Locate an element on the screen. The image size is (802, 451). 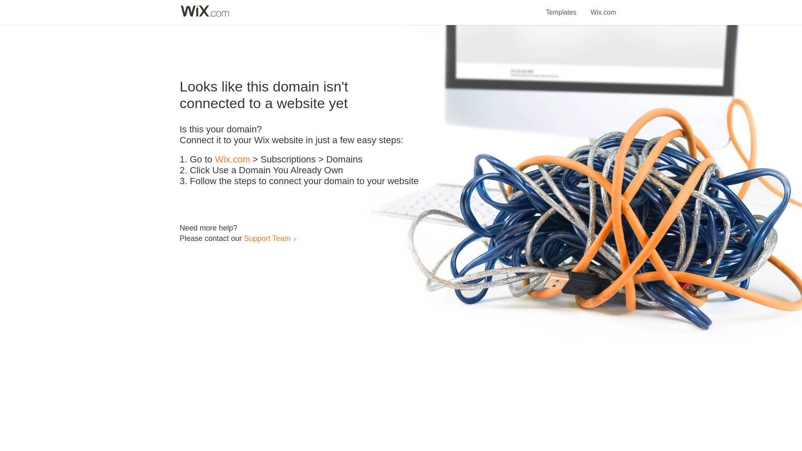
Support Team is located at coordinates (267, 238).